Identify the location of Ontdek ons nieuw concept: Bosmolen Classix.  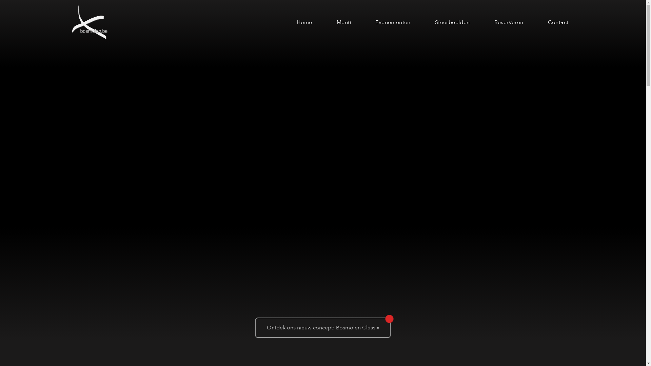
(323, 328).